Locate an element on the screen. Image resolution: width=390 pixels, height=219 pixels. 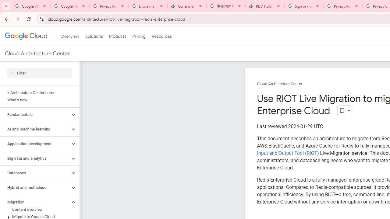
Google Cloud is located at coordinates (26, 36).